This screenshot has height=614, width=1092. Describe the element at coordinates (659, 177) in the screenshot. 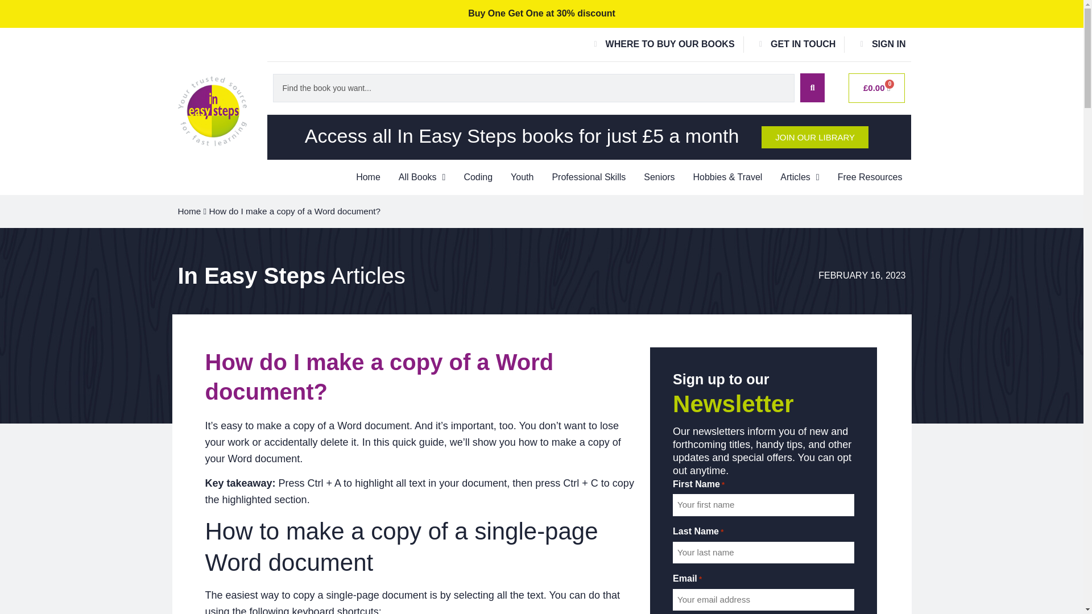

I see `Seniors` at that location.